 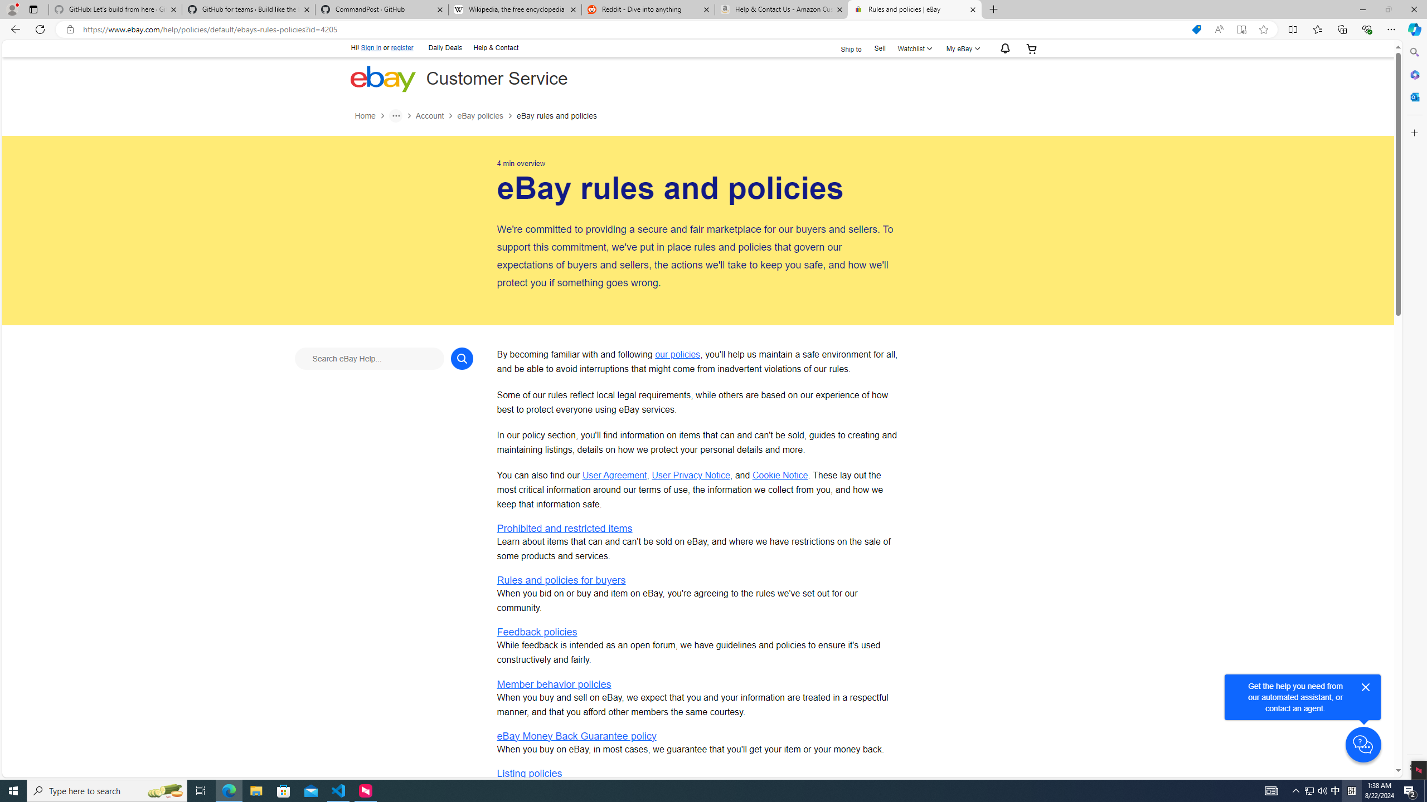 I want to click on Ship to, so click(x=844, y=48).